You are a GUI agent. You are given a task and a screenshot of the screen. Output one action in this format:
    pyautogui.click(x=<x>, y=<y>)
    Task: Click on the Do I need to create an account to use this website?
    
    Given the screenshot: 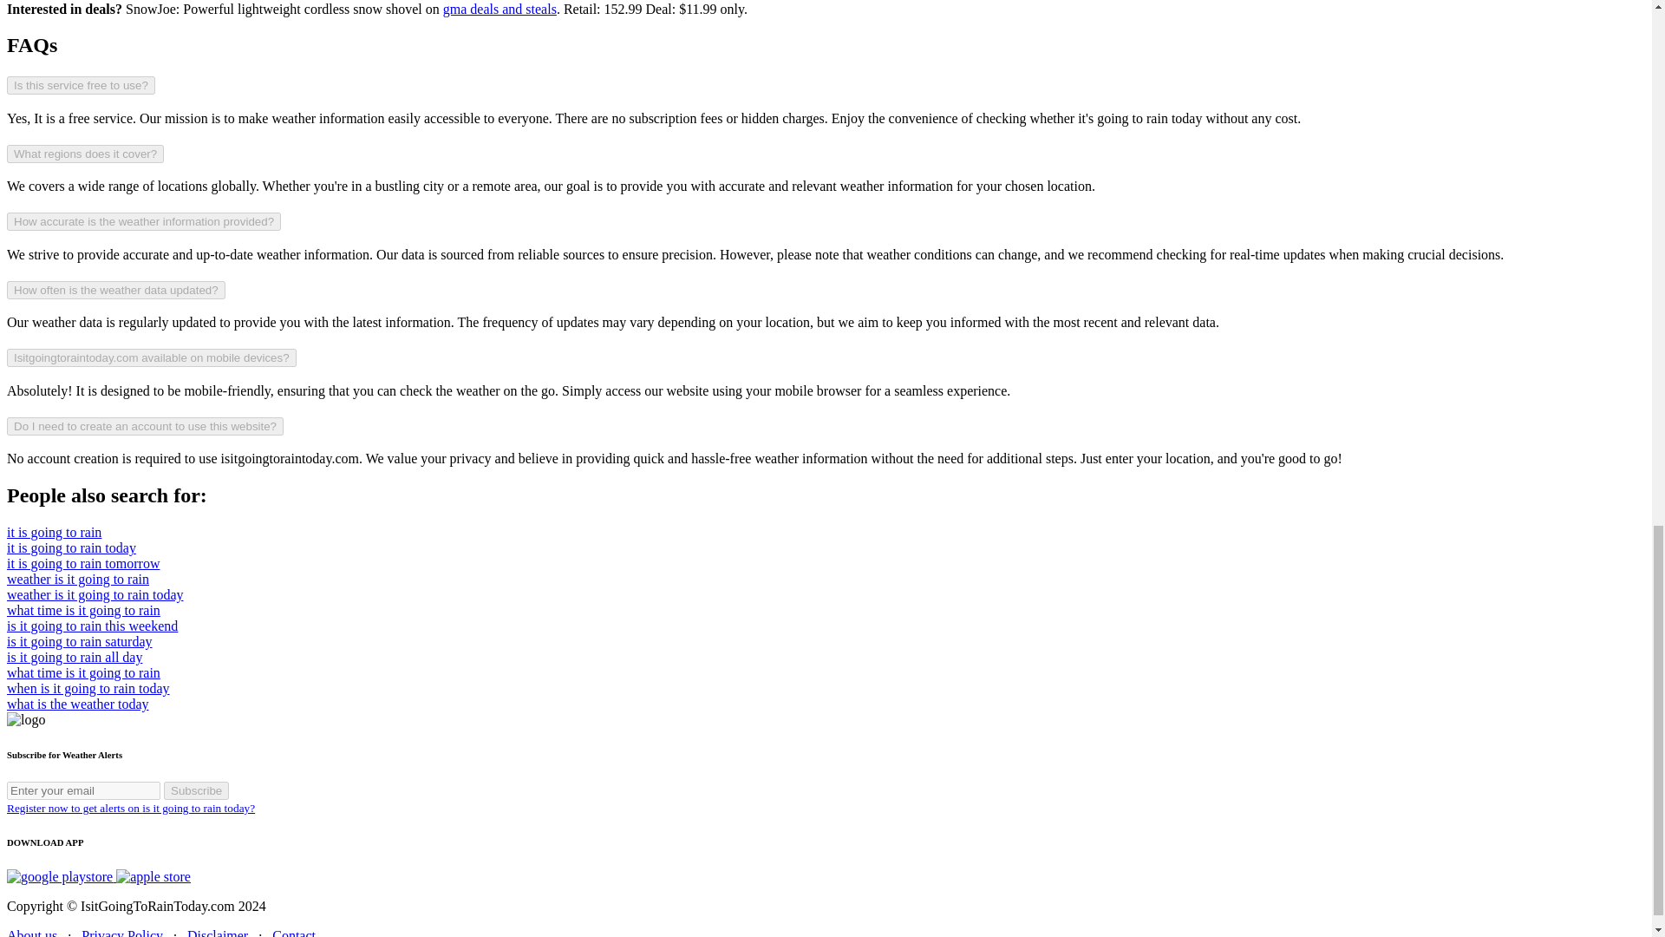 What is the action you would take?
    pyautogui.click(x=144, y=425)
    